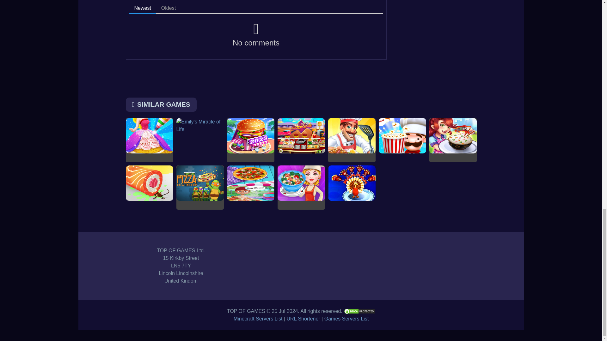  I want to click on Games Servers List, so click(346, 319).